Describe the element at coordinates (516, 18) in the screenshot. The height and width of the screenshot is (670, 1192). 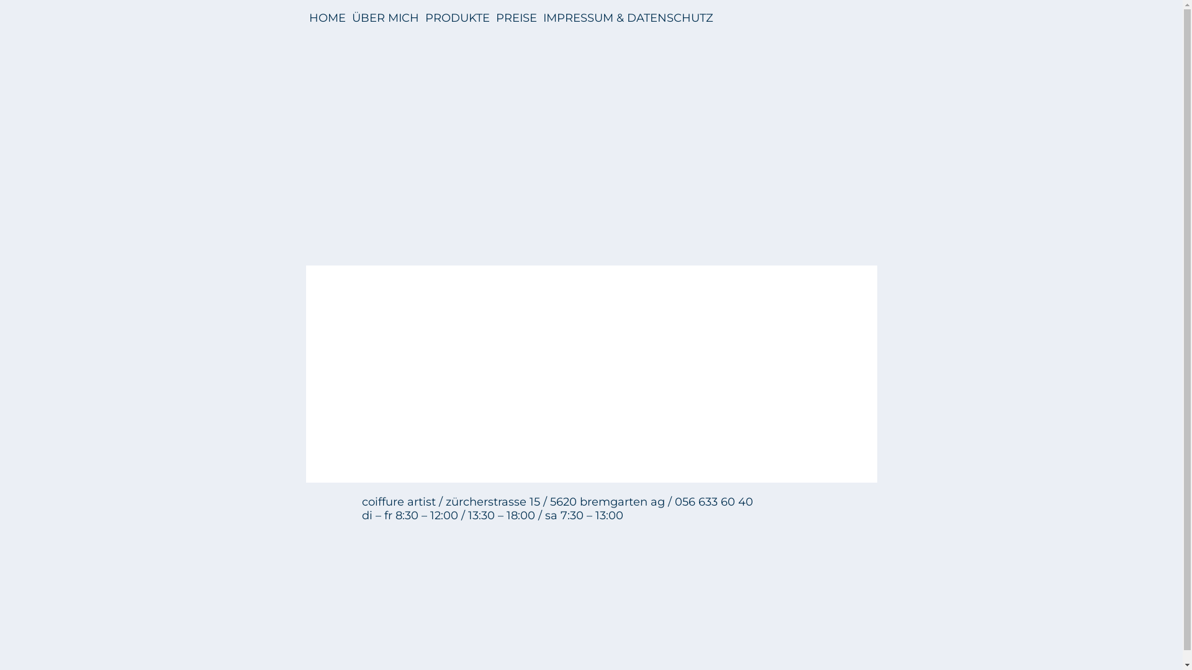
I see `PREISE` at that location.